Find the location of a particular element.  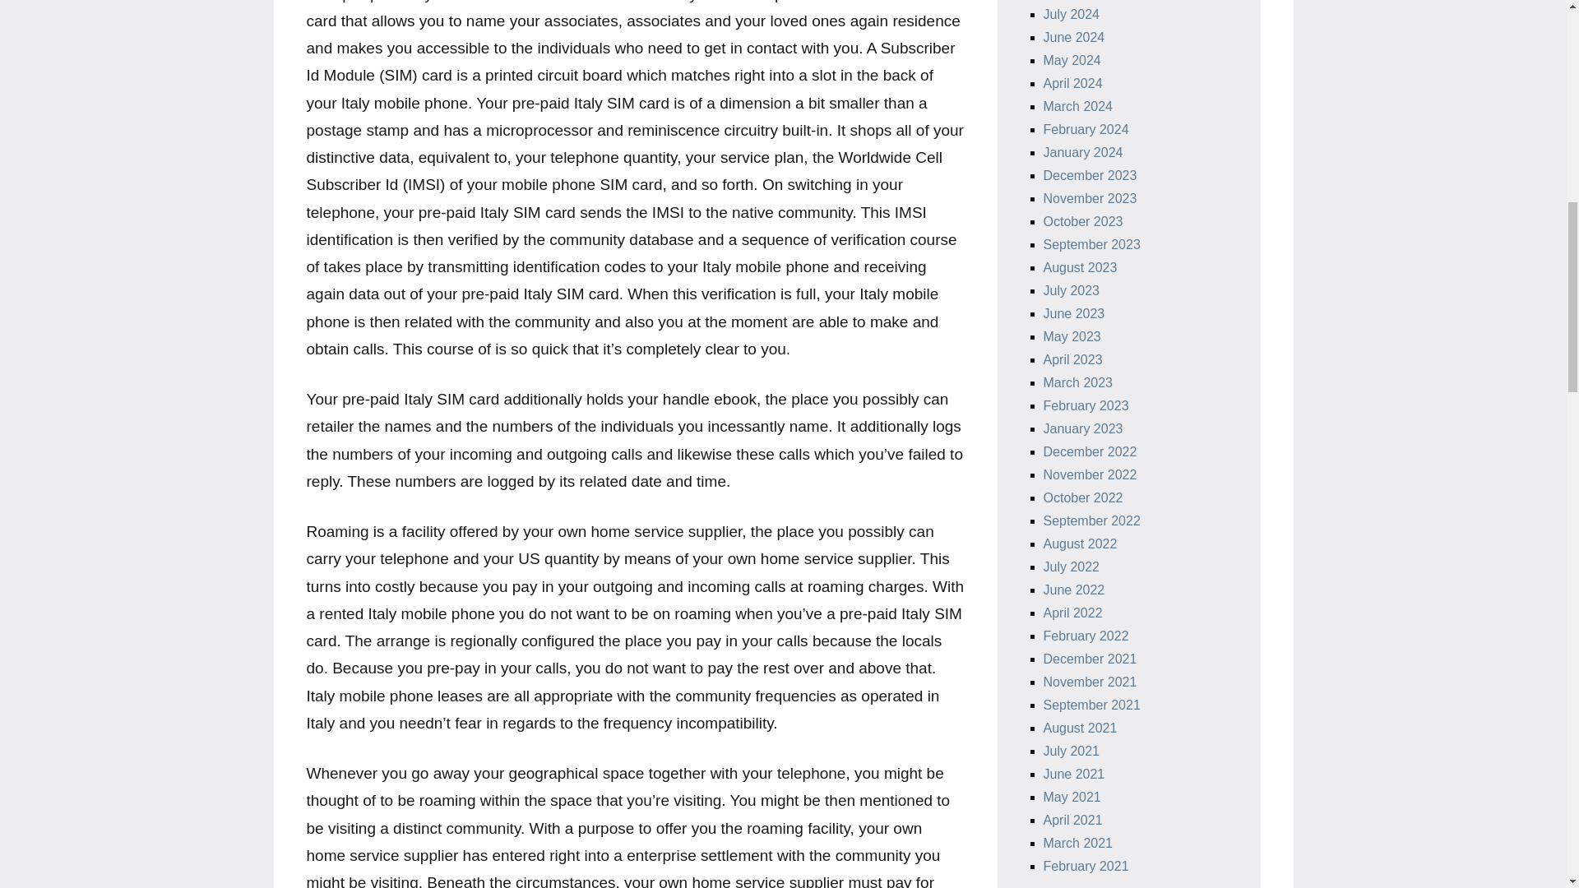

January 2024 is located at coordinates (1082, 153).